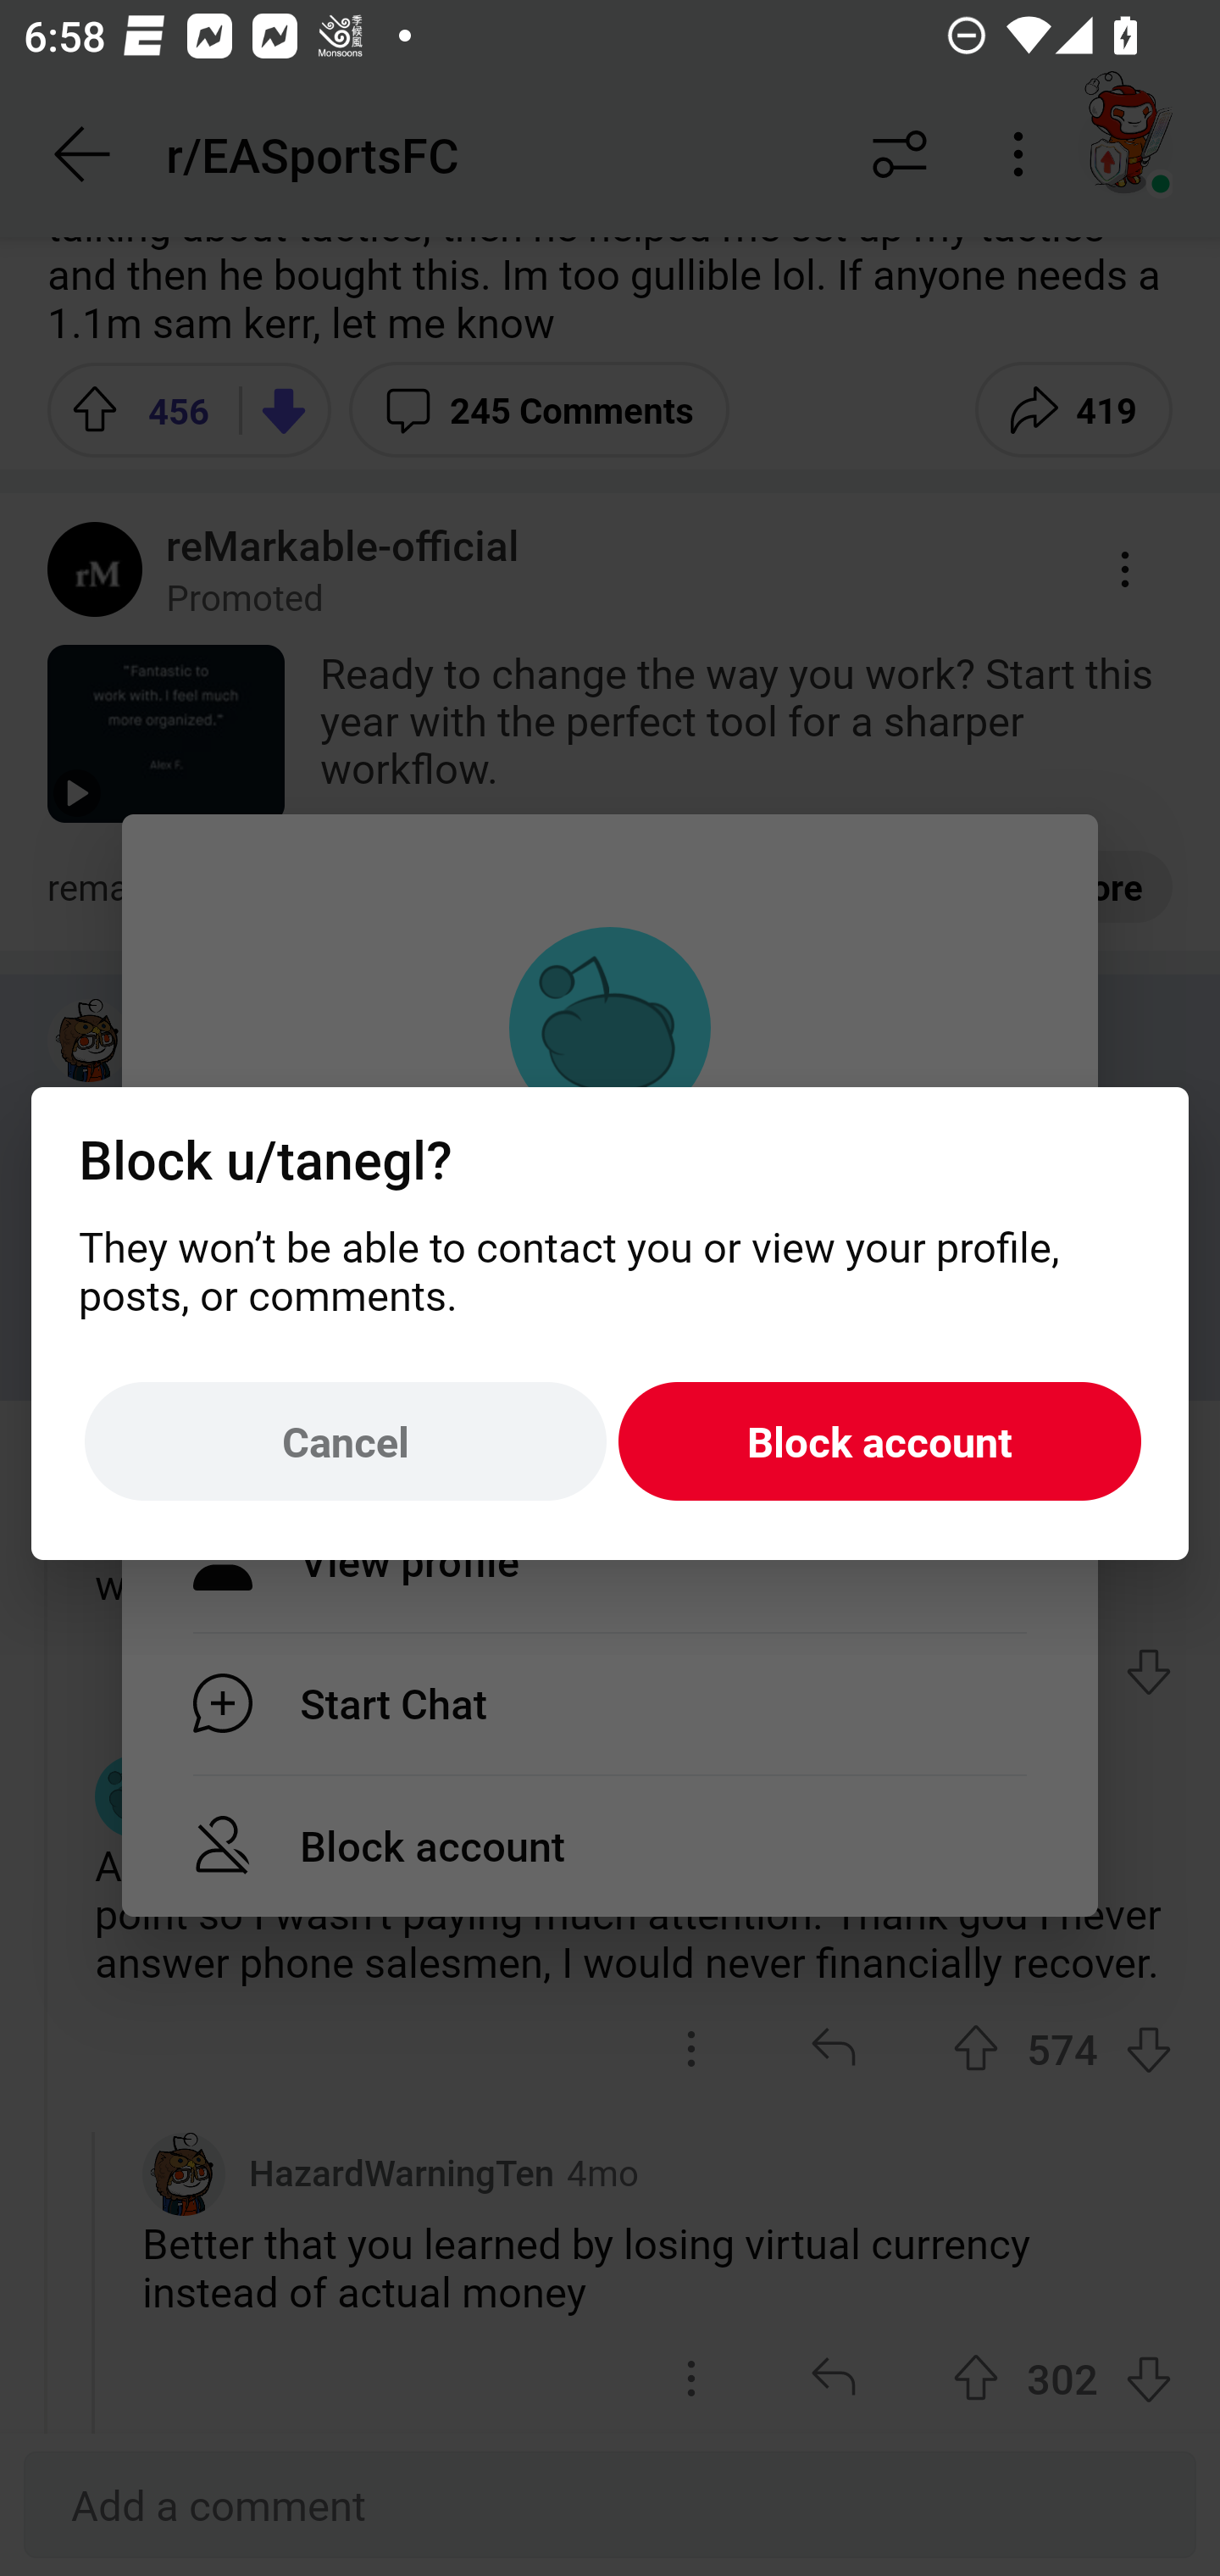 Image resolution: width=1220 pixels, height=2576 pixels. I want to click on Block account, so click(879, 1442).